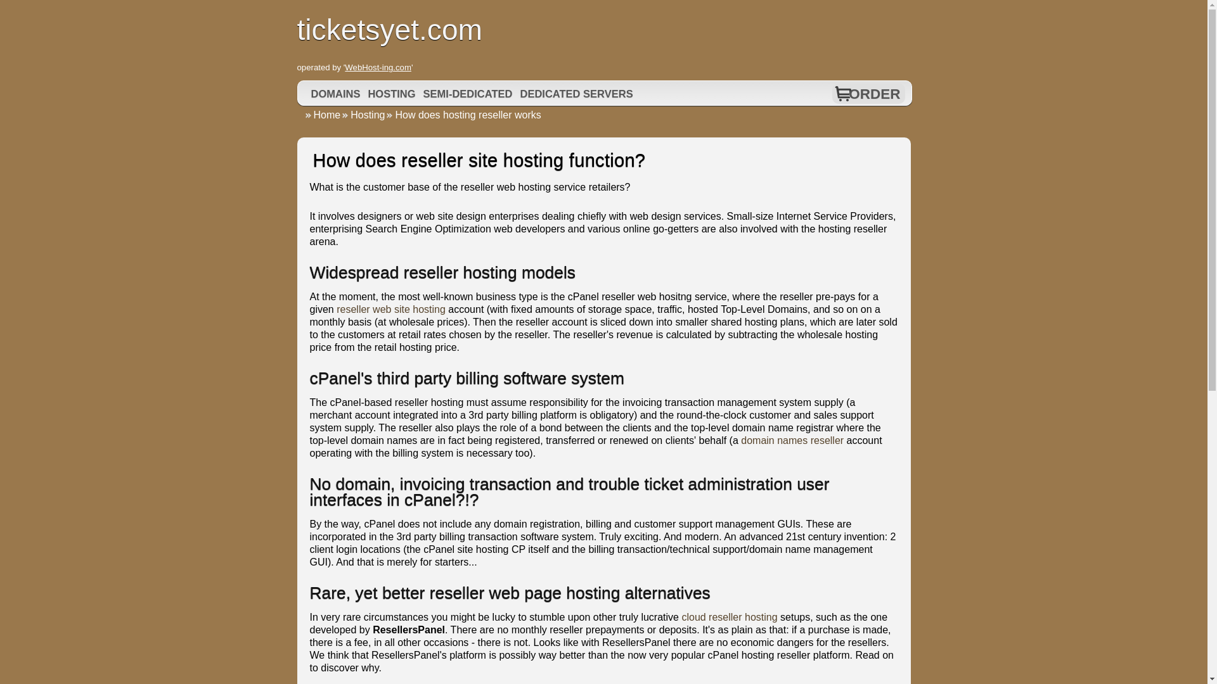  What do you see at coordinates (391, 94) in the screenshot?
I see `HOSTING` at bounding box center [391, 94].